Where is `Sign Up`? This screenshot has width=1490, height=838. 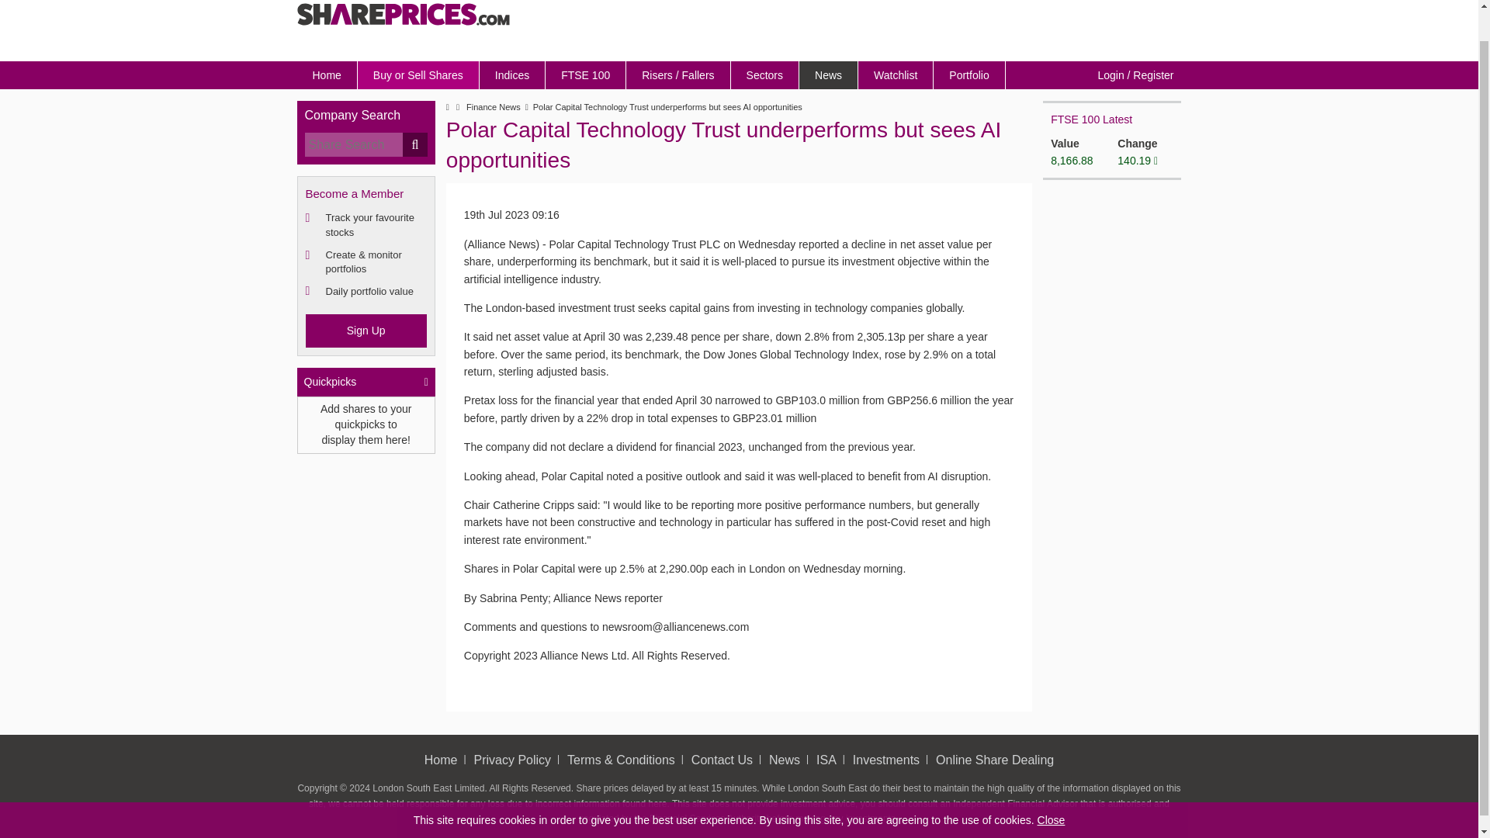
Sign Up is located at coordinates (366, 331).